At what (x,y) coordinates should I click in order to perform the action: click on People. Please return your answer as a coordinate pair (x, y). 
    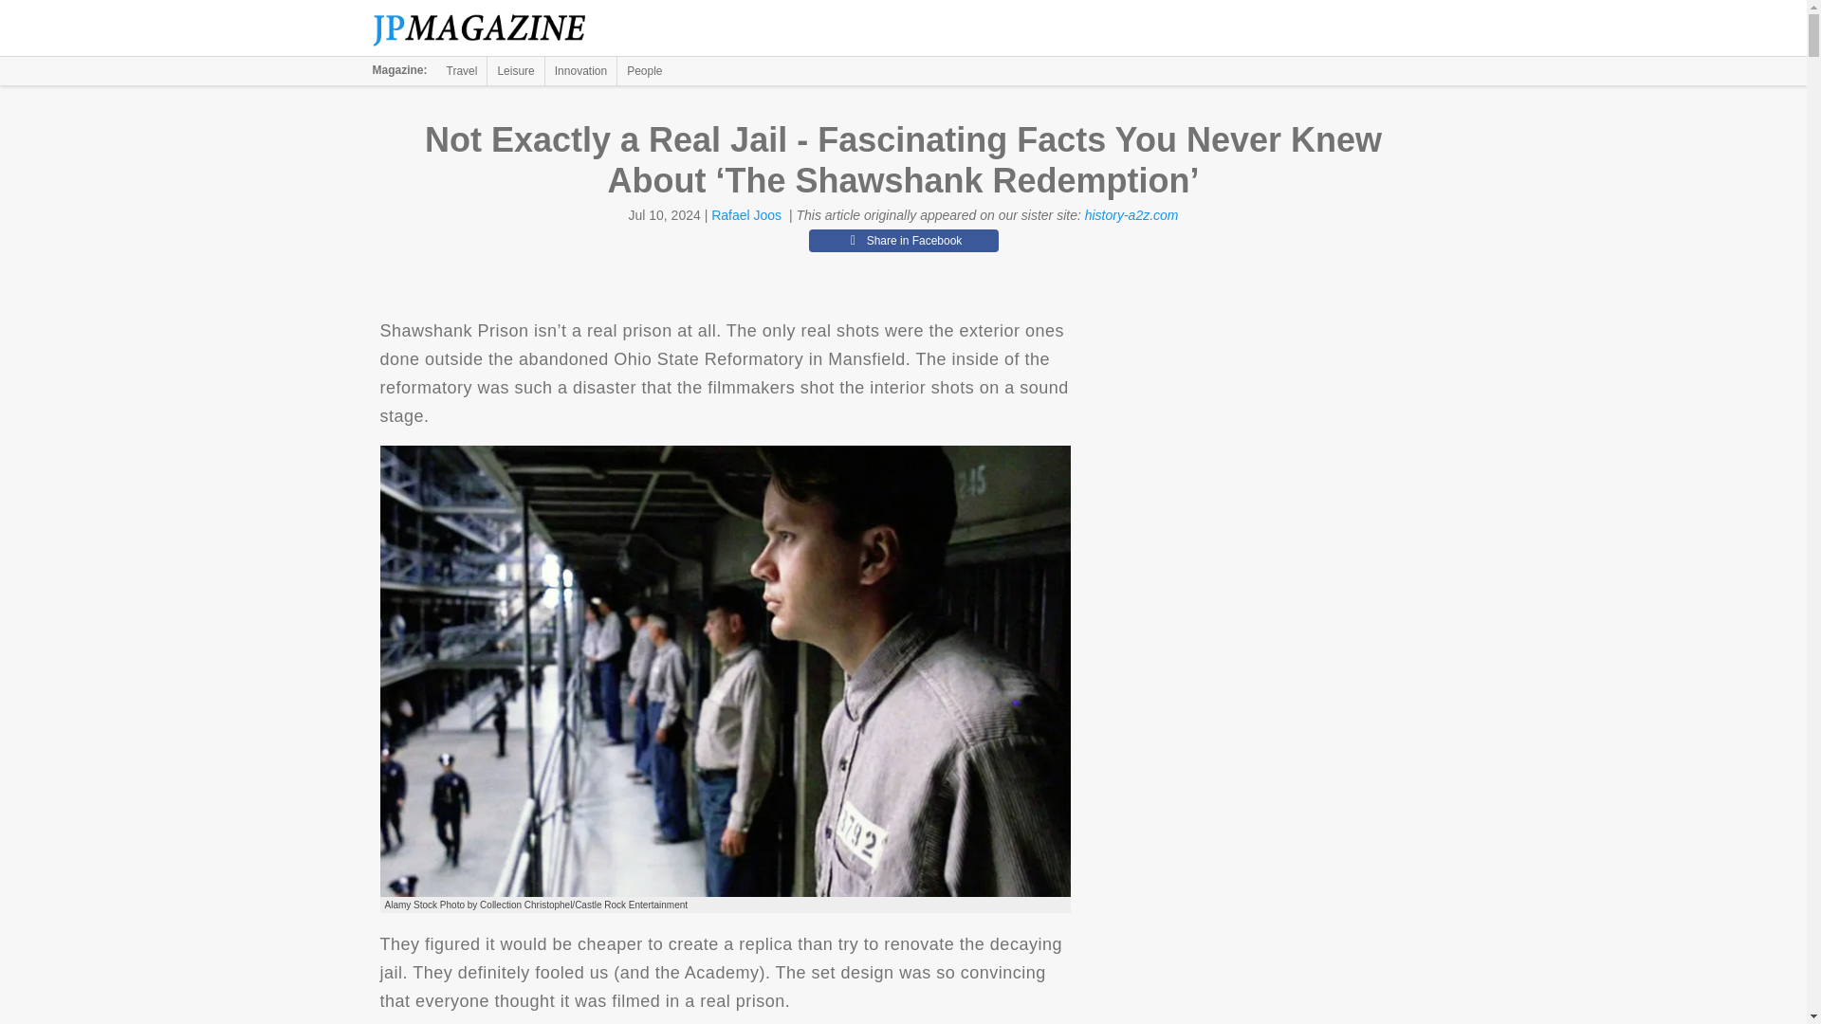
    Looking at the image, I should click on (644, 70).